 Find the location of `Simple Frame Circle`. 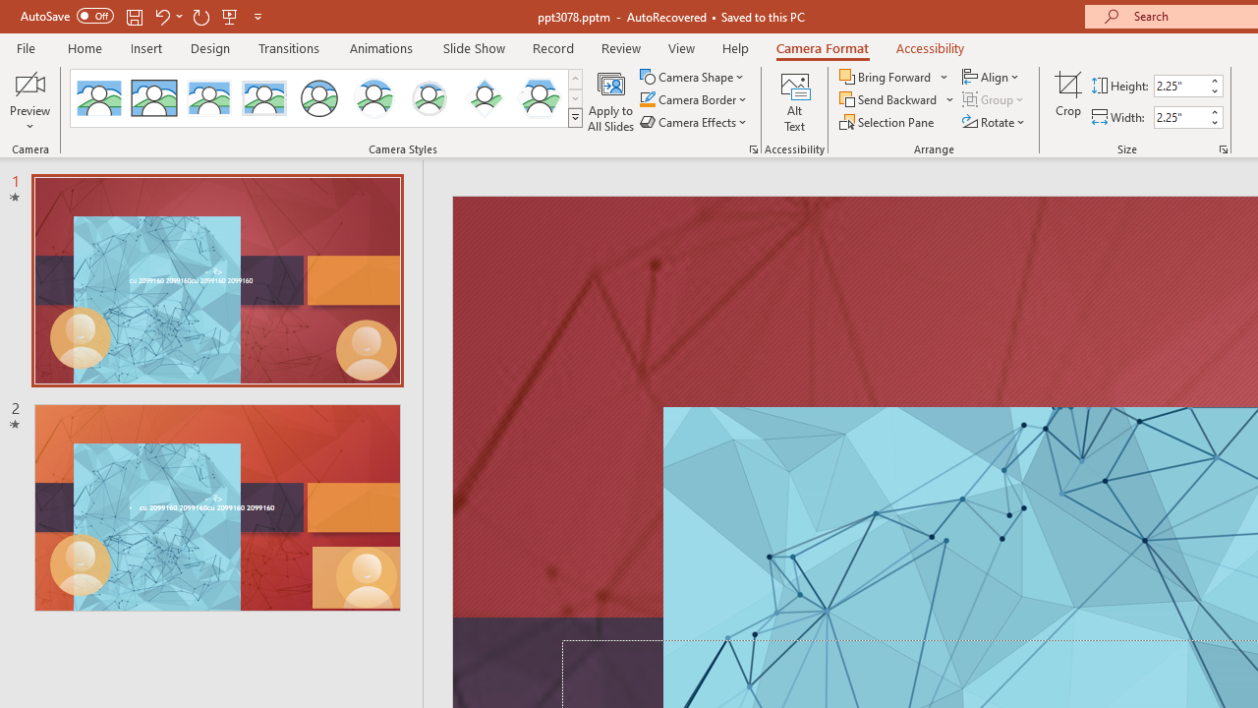

Simple Frame Circle is located at coordinates (318, 98).